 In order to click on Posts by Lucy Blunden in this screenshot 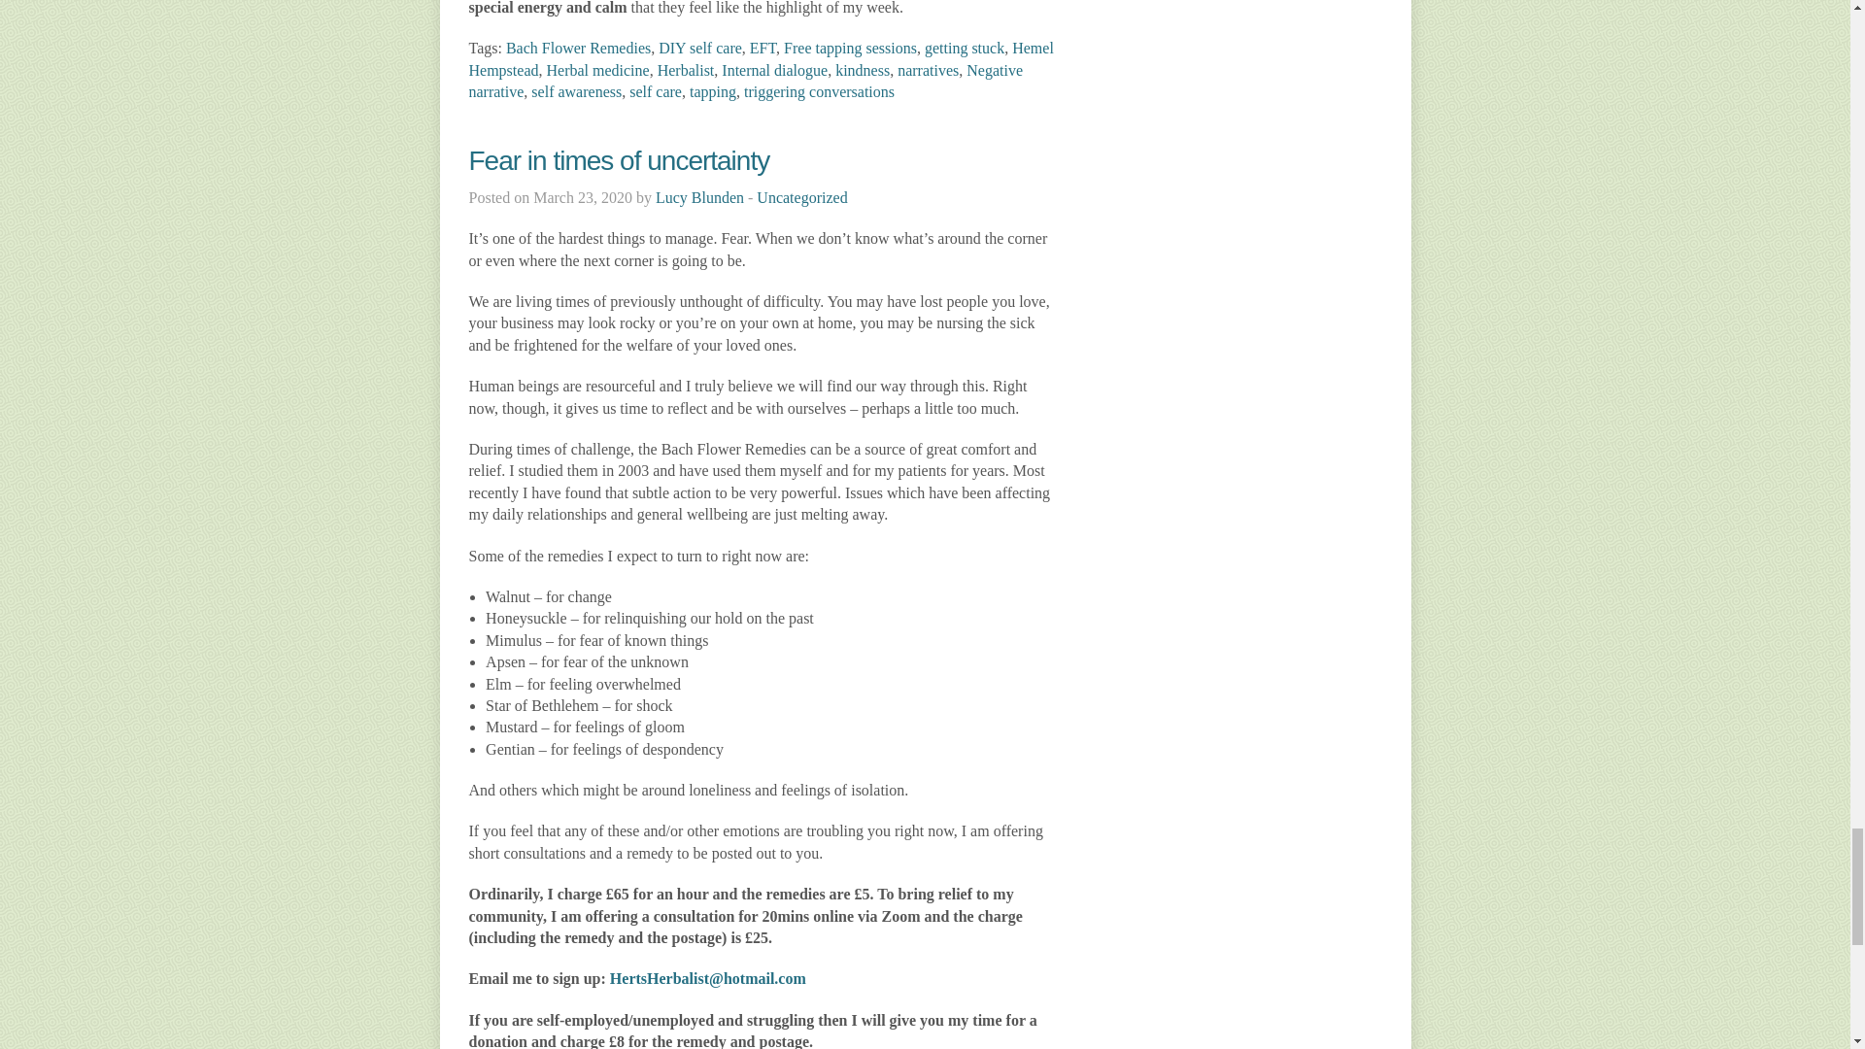, I will do `click(699, 197)`.